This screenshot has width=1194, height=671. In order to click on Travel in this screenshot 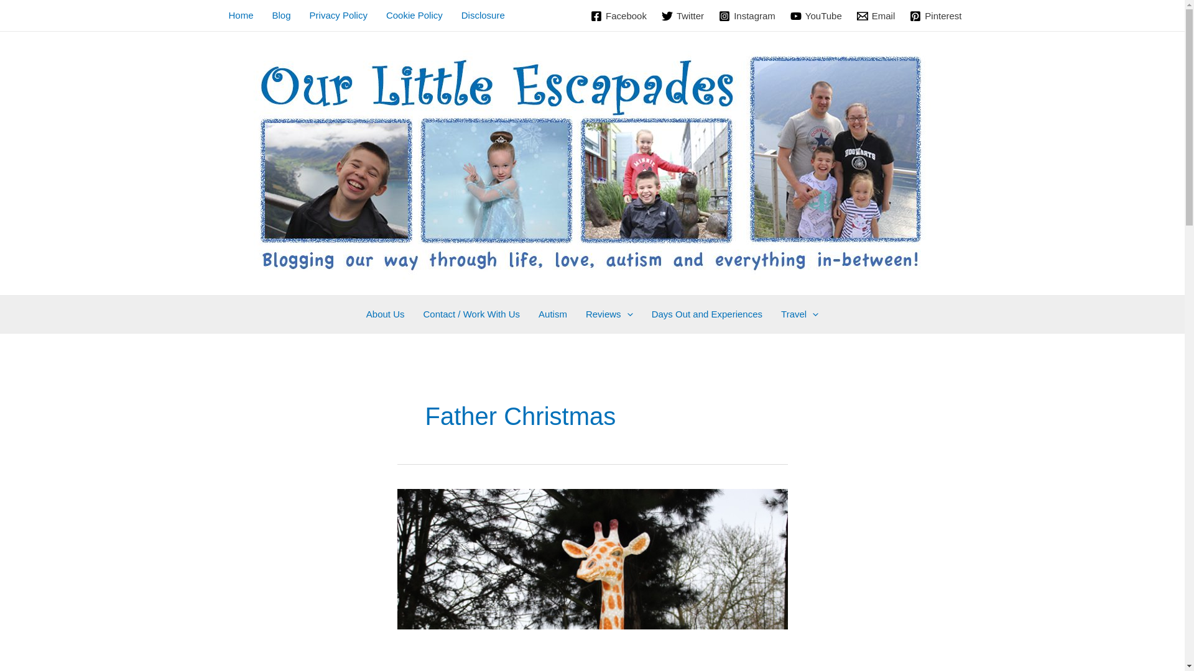, I will do `click(799, 314)`.